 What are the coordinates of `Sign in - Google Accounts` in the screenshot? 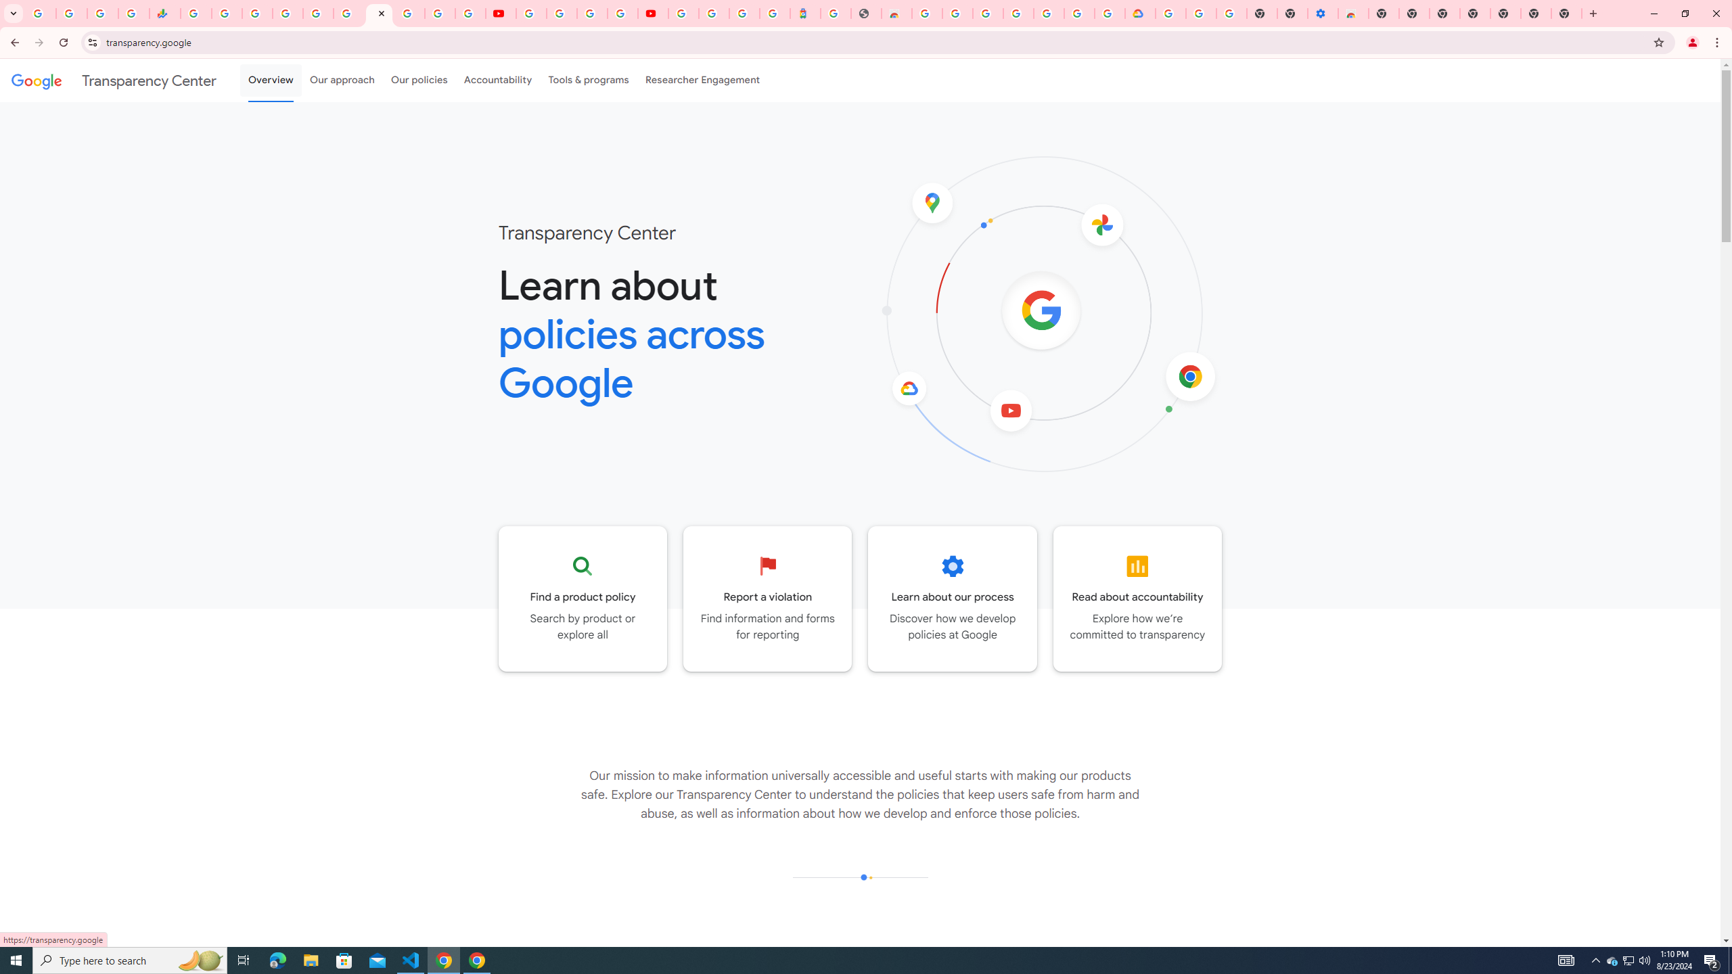 It's located at (988, 14).